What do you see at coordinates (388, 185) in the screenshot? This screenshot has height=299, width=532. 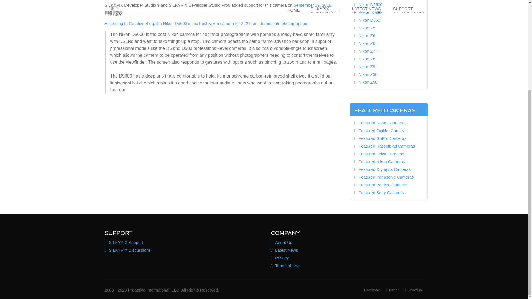 I see `Featured Pentax Cameras` at bounding box center [388, 185].